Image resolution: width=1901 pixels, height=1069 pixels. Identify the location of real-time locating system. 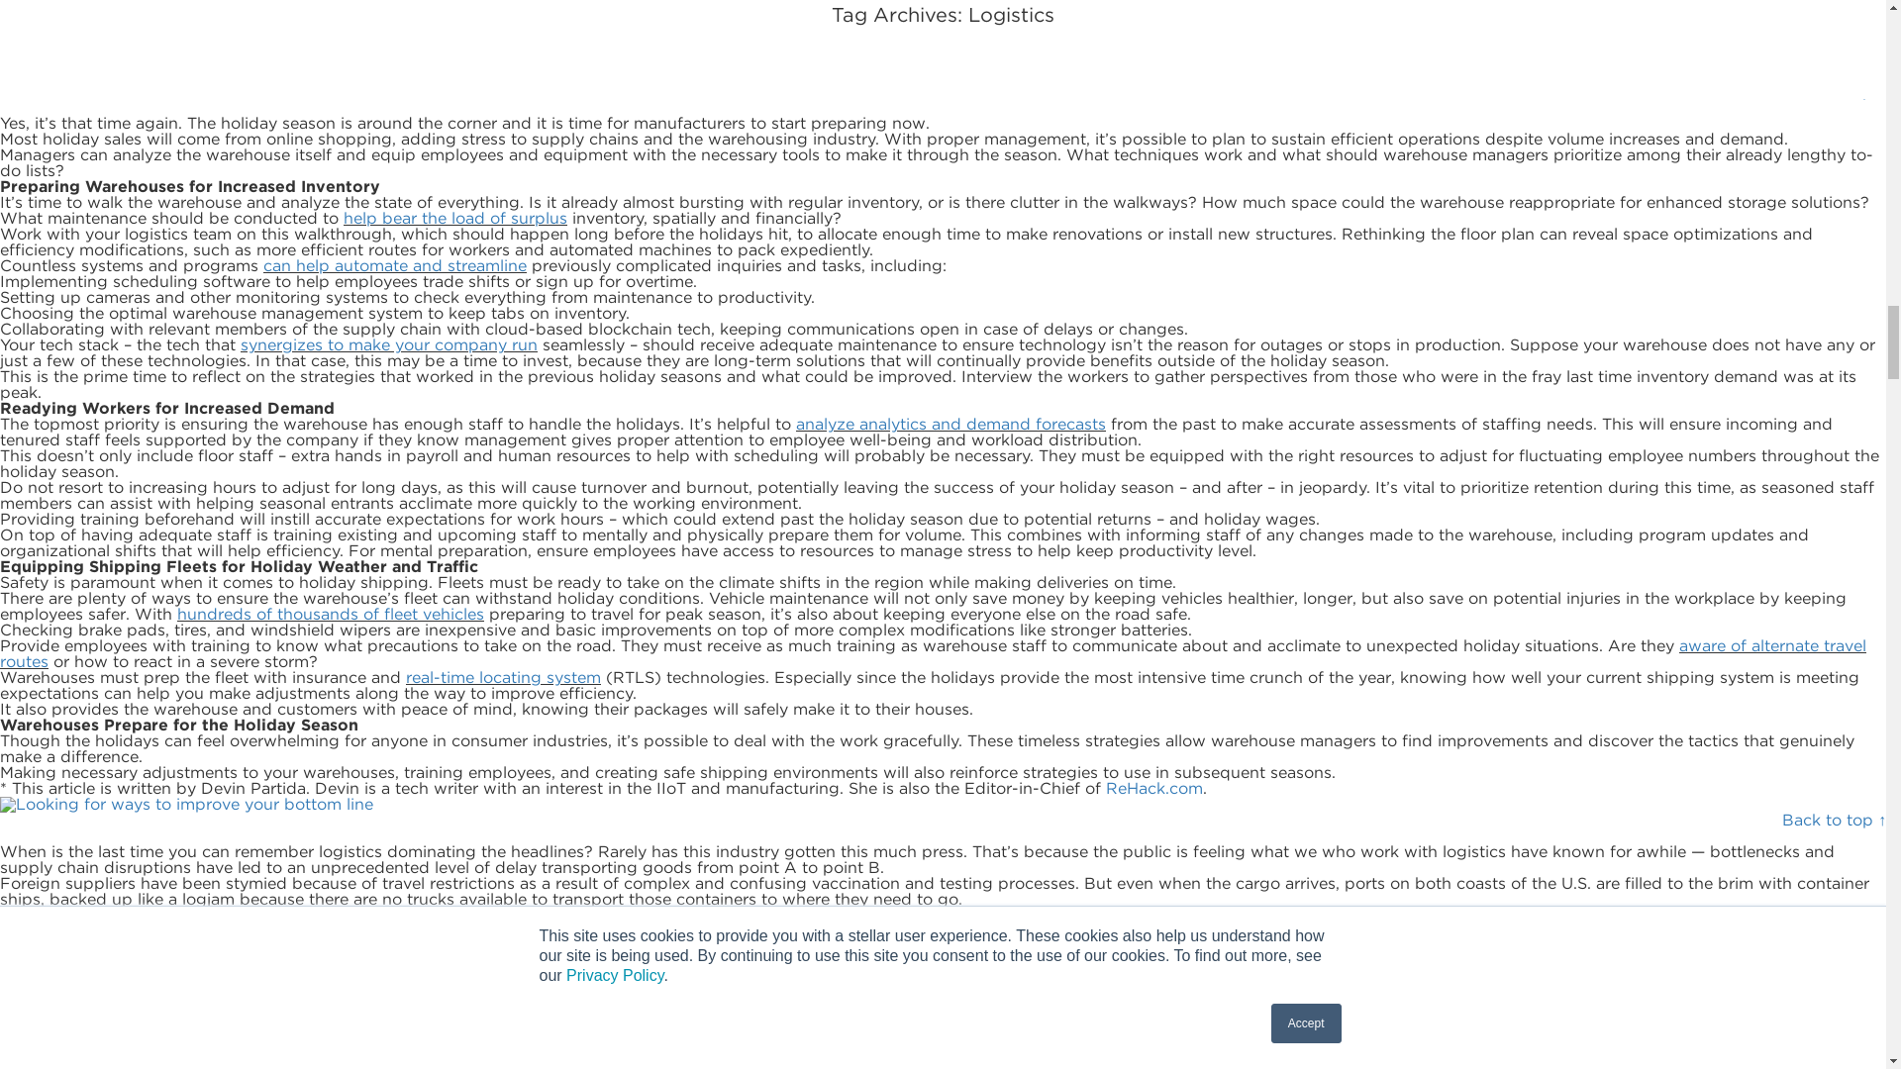
(503, 677).